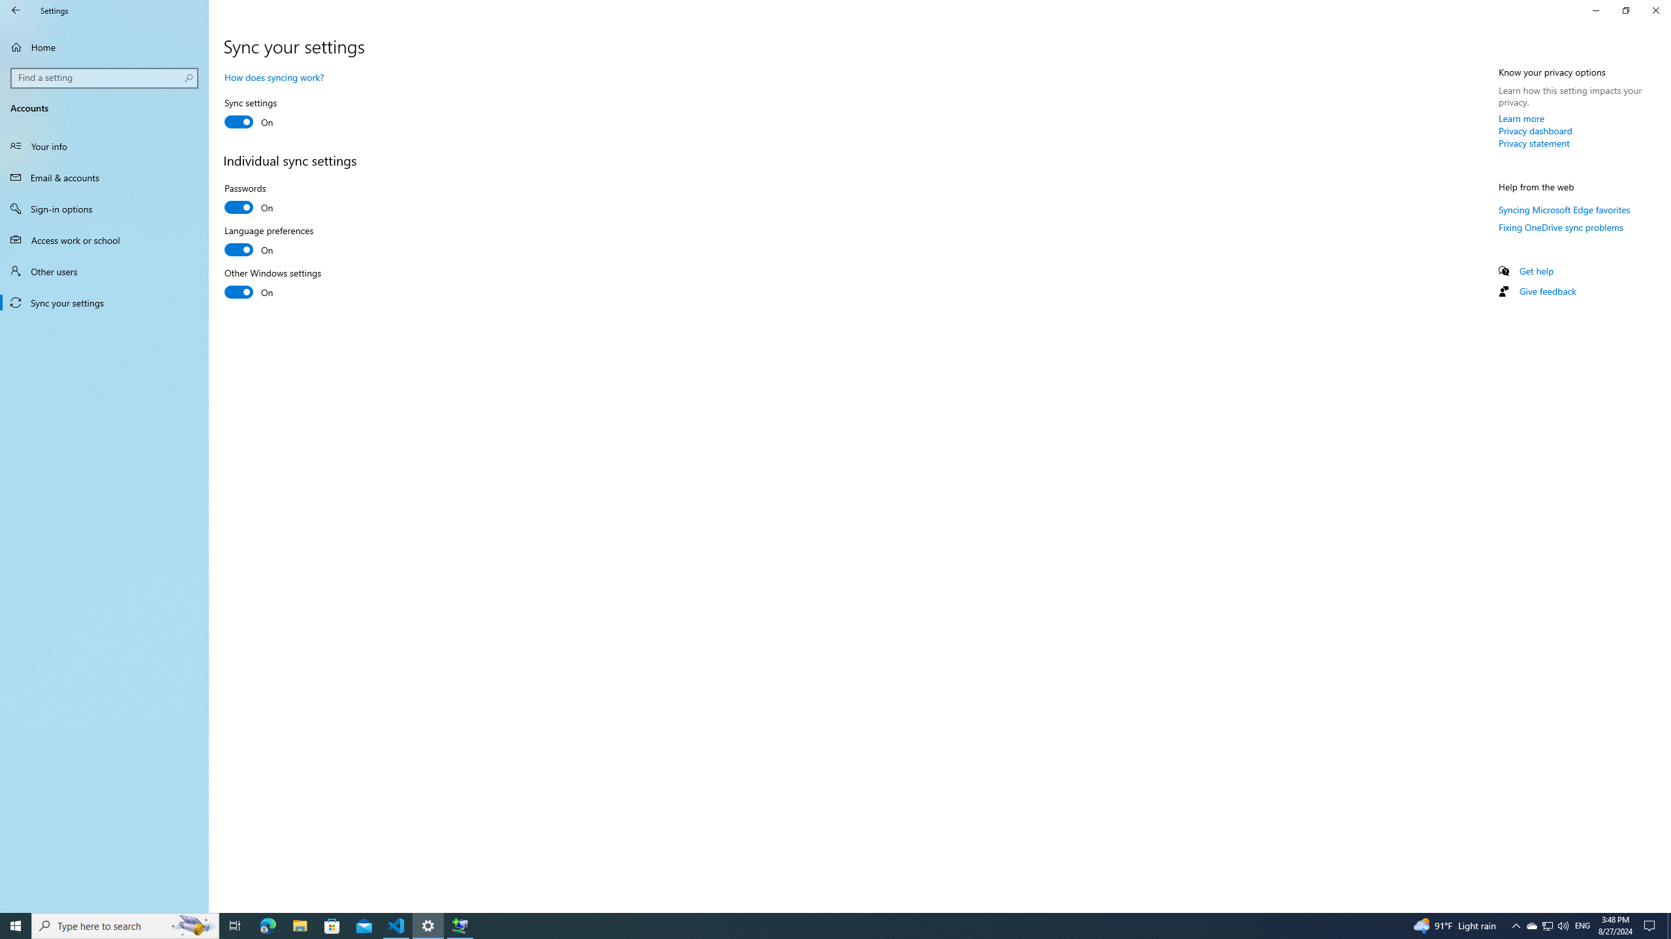 This screenshot has width=1671, height=939. Describe the element at coordinates (300, 926) in the screenshot. I see `File Explorer` at that location.